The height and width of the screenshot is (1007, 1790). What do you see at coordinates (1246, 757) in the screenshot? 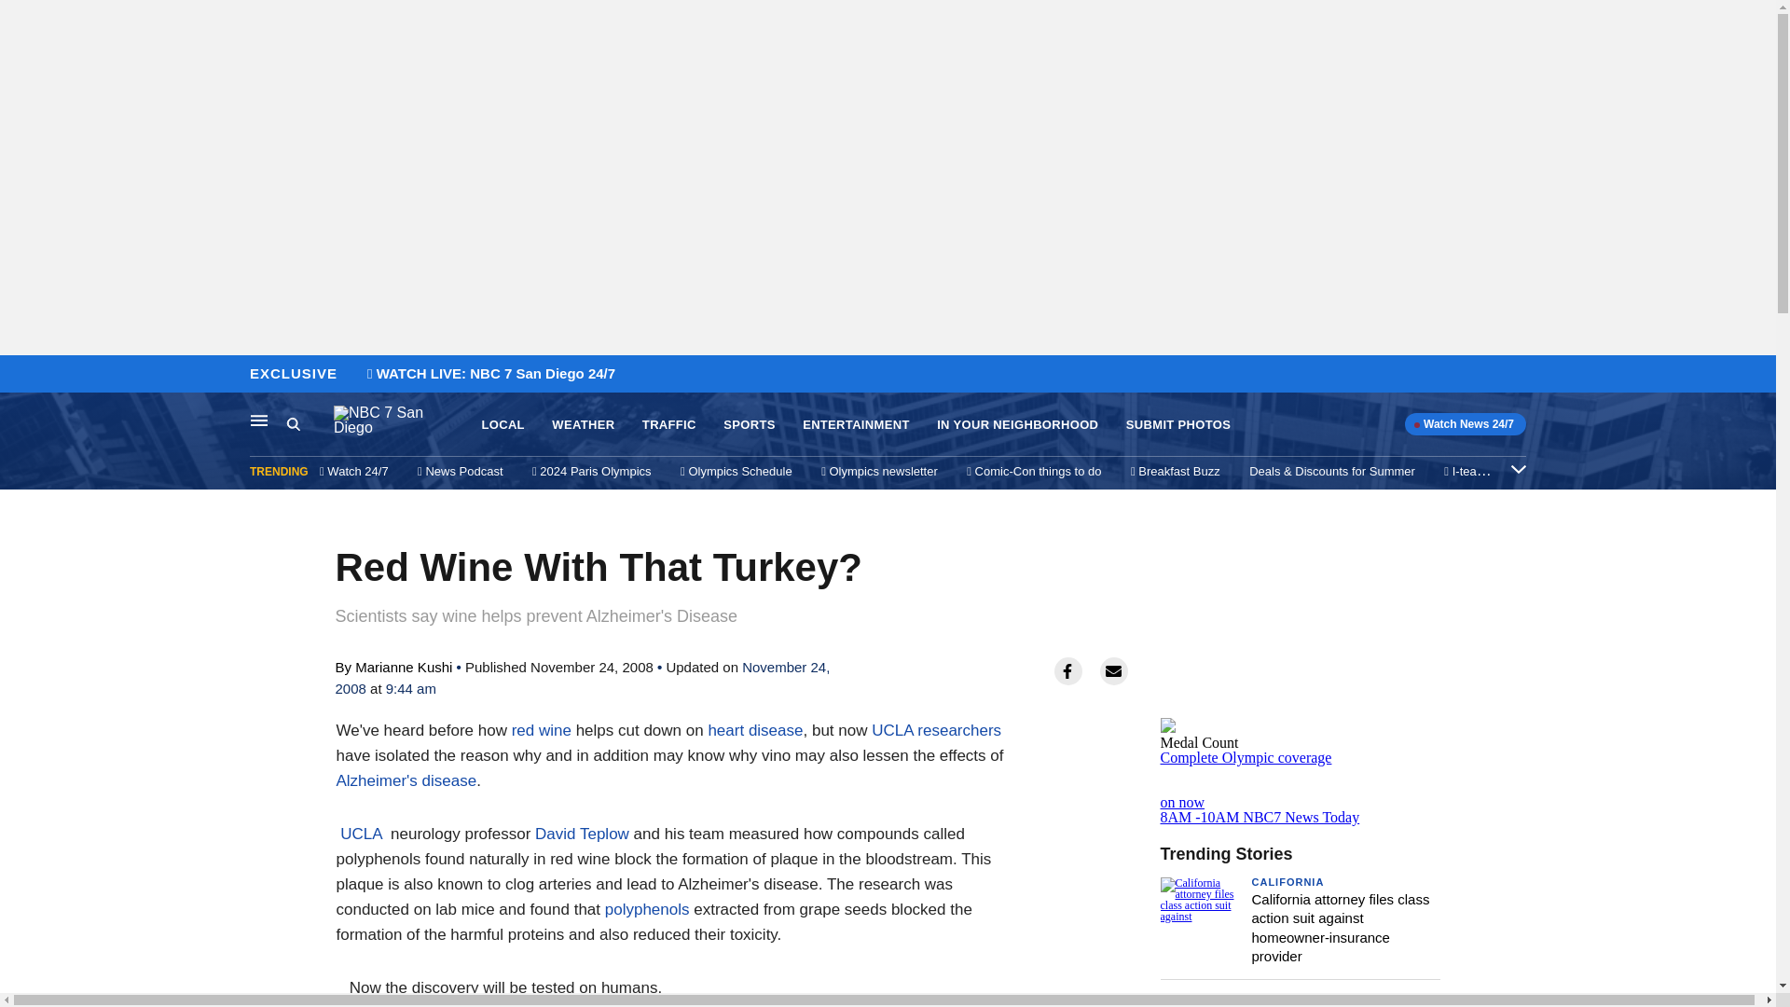
I see `Complete Olympic coverage` at bounding box center [1246, 757].